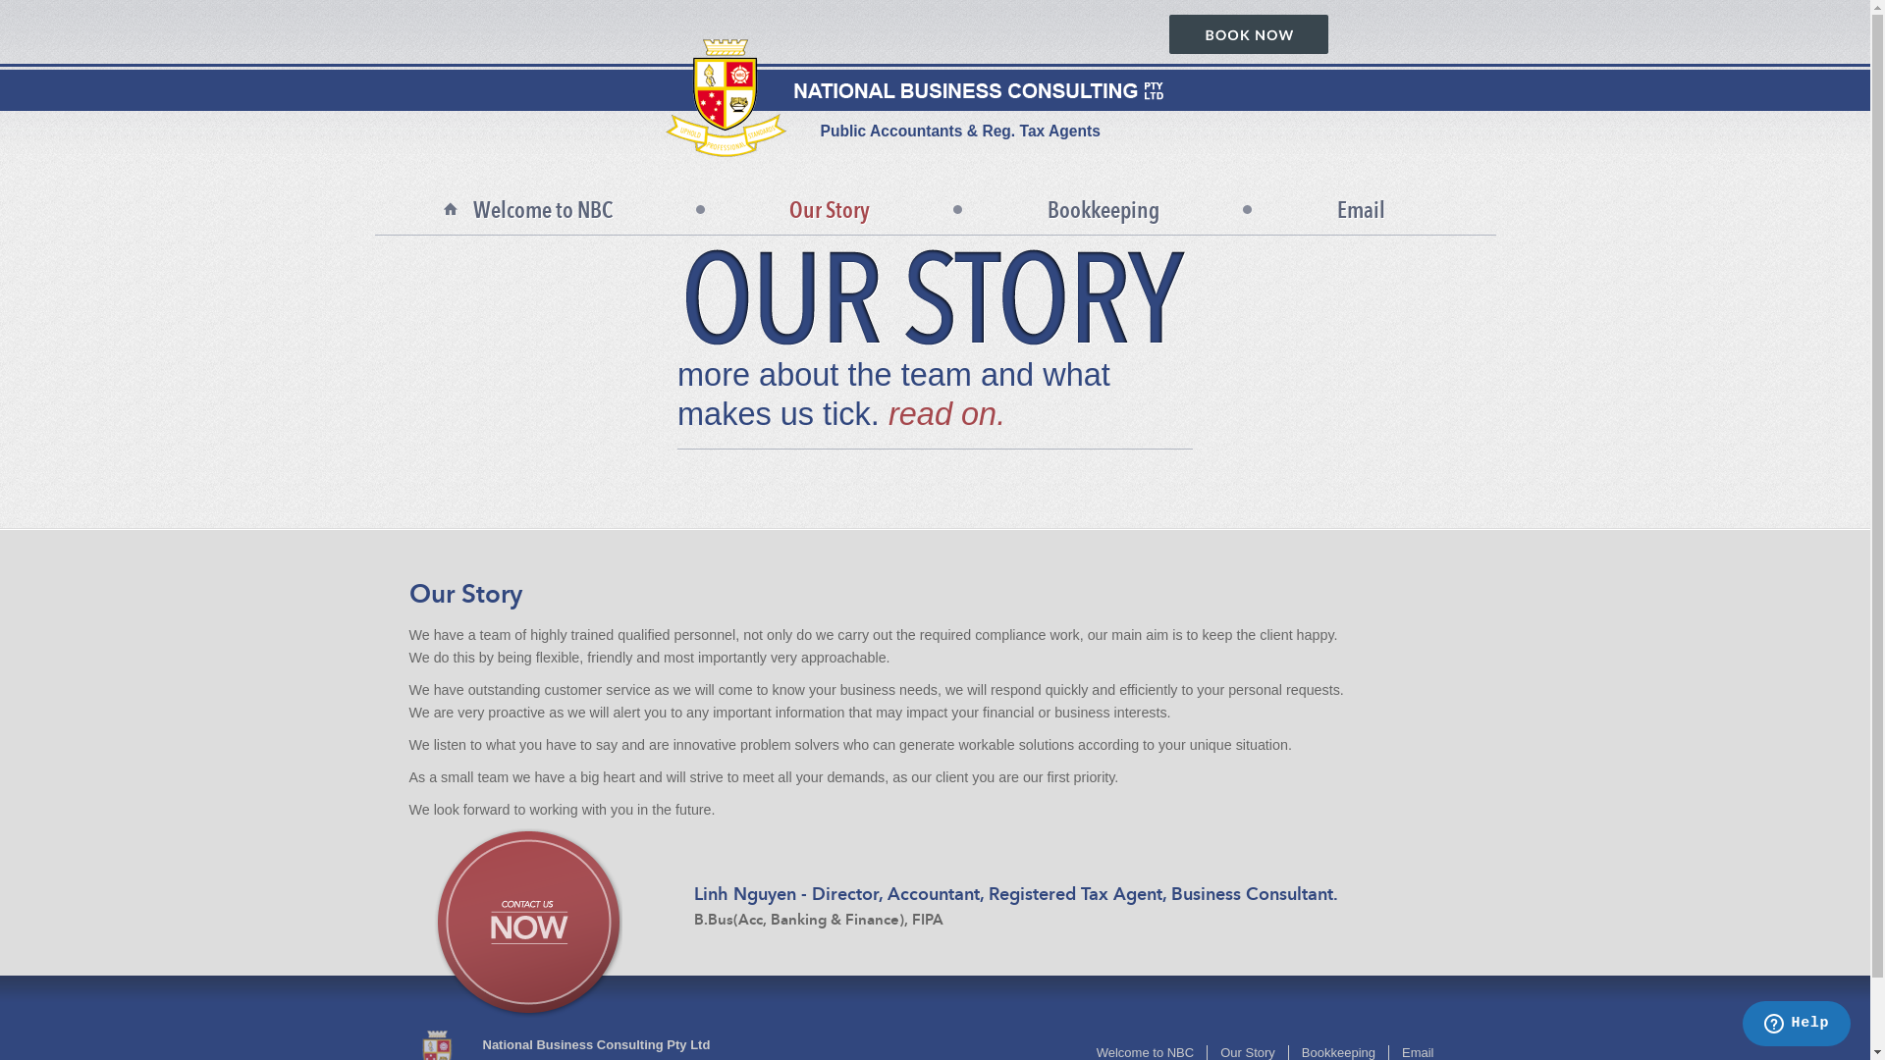  Describe the element at coordinates (1797, 1026) in the screenshot. I see `Opens a widget where you can chat to one of our agents` at that location.